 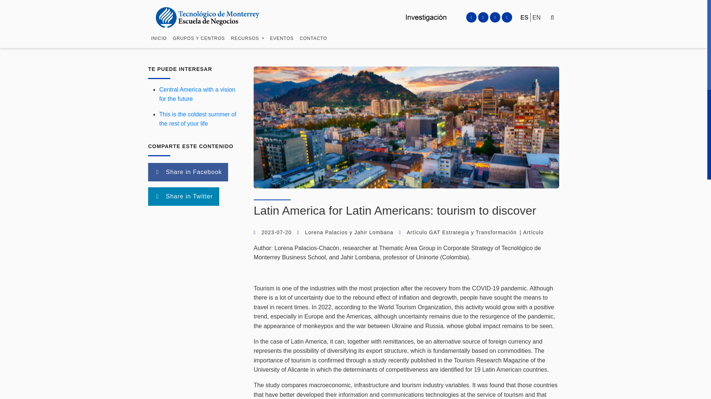 I want to click on Central America with a vision for the future, so click(x=197, y=94).